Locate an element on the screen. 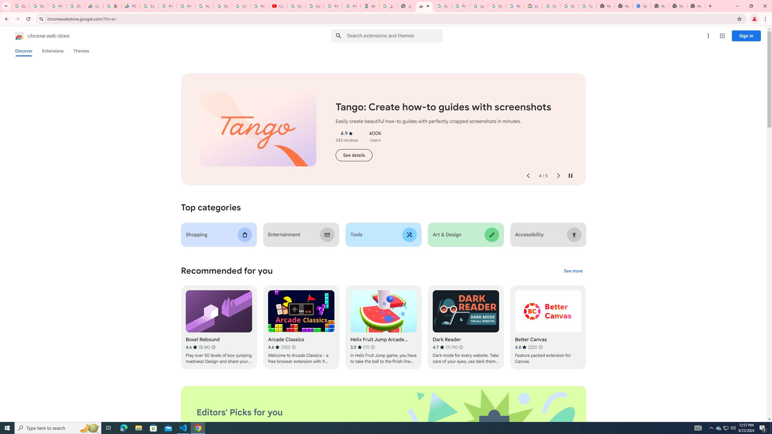 The image size is (772, 434). Sign in - Google Accounts is located at coordinates (443, 6).